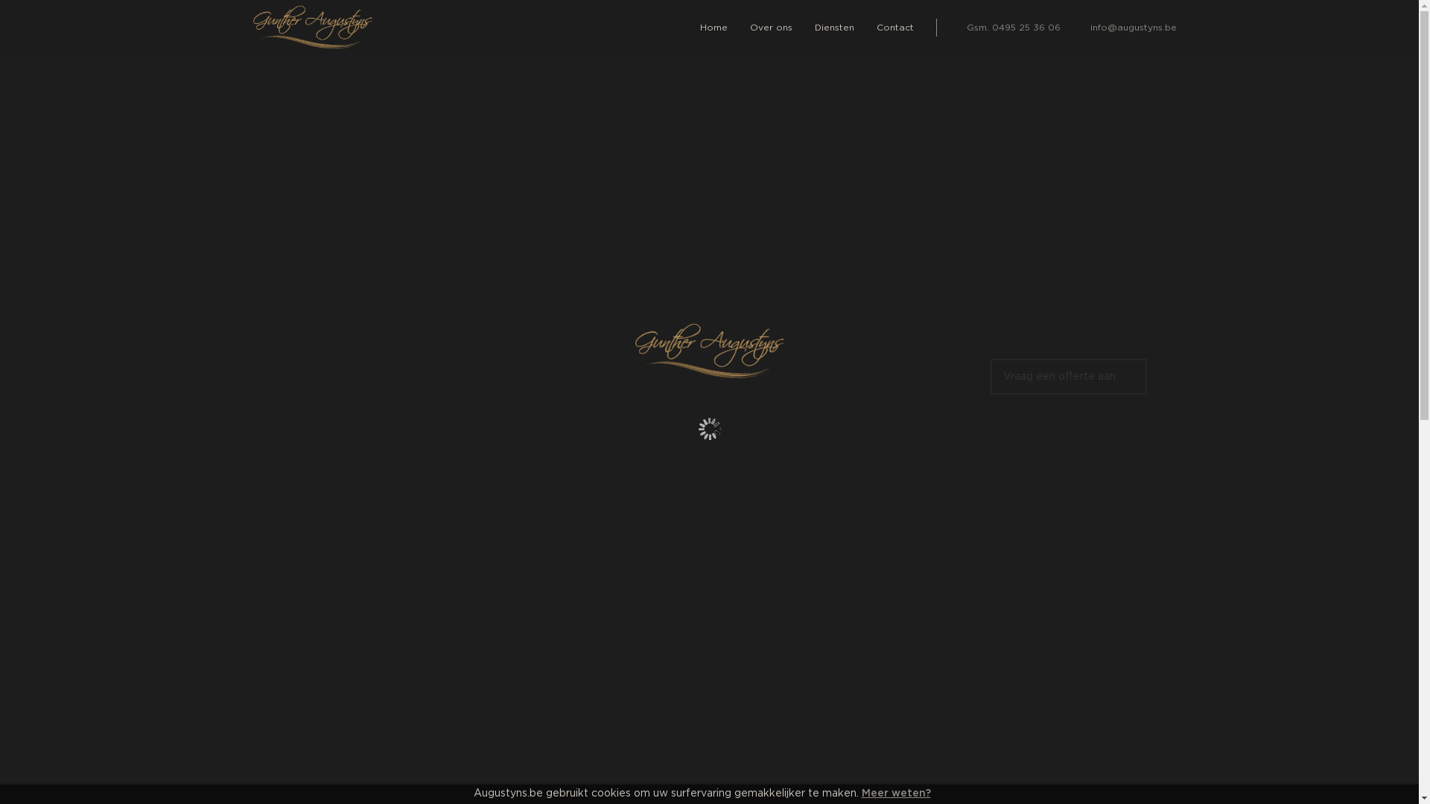 Image resolution: width=1430 pixels, height=804 pixels. Describe the element at coordinates (1069, 377) in the screenshot. I see `Vraag een offerte aan` at that location.